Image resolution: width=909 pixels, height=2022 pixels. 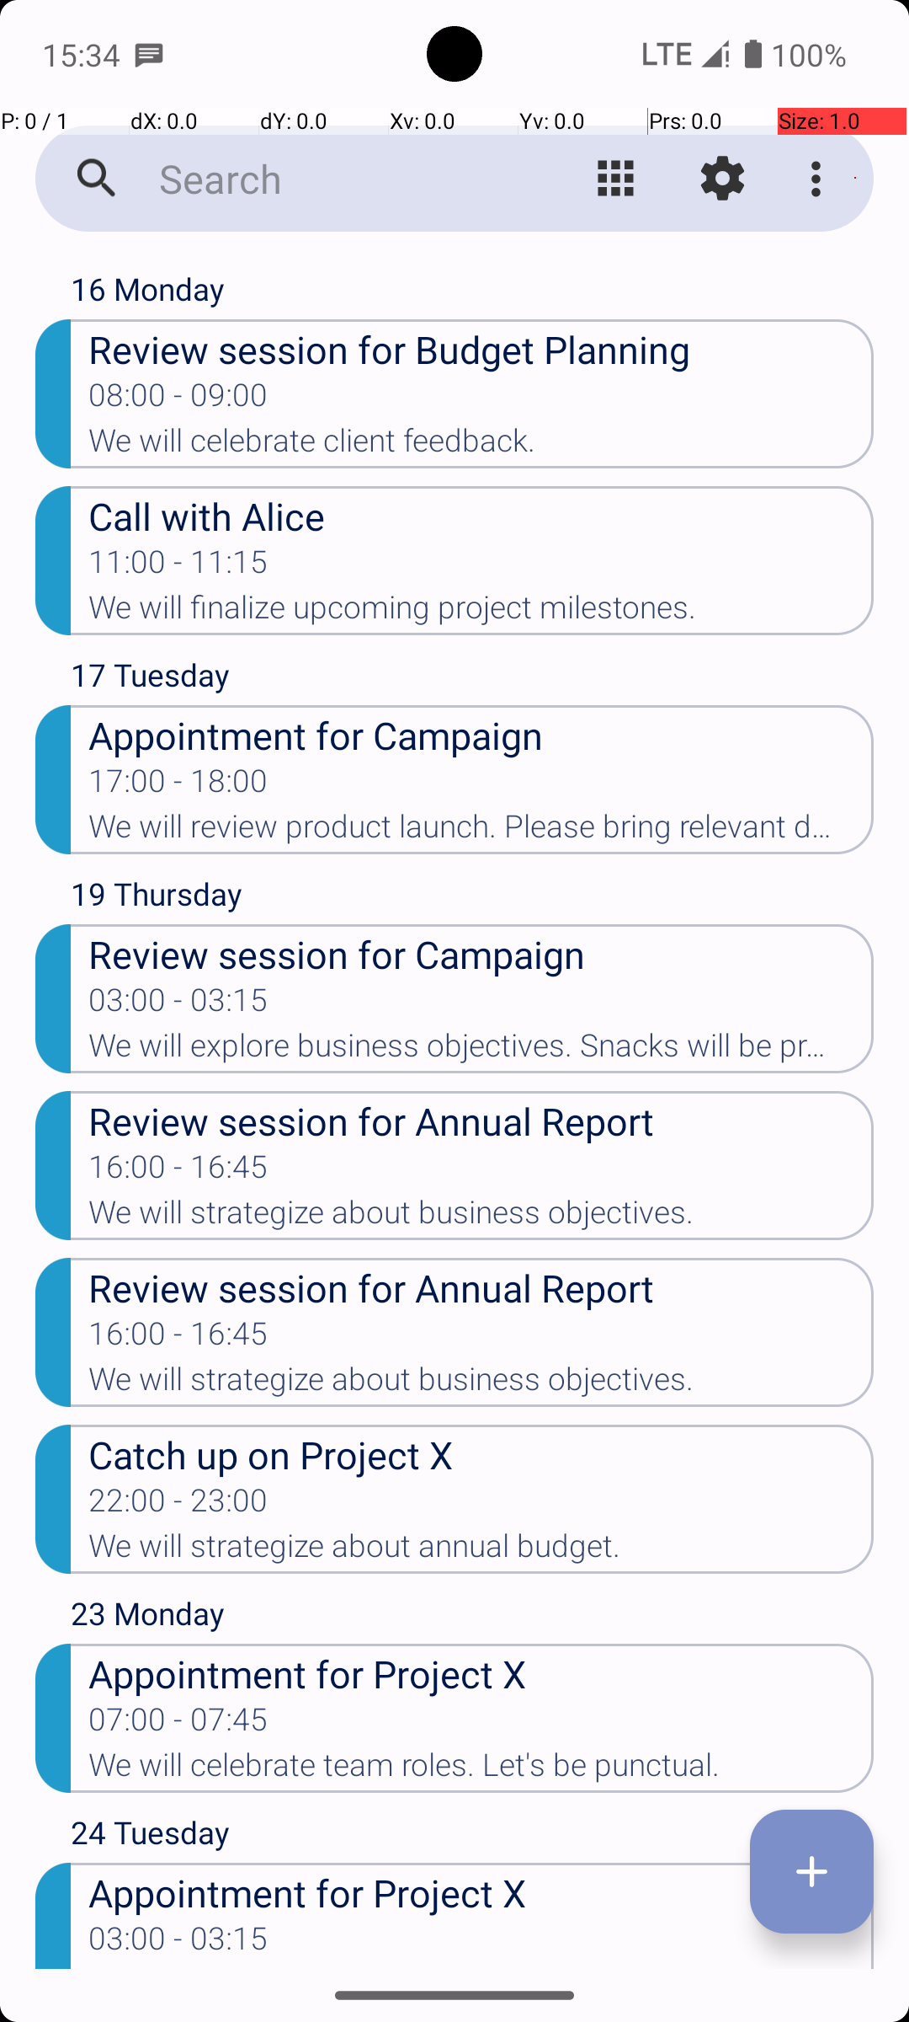 What do you see at coordinates (481, 832) in the screenshot?
I see `We will review product launch. Please bring relevant documents.` at bounding box center [481, 832].